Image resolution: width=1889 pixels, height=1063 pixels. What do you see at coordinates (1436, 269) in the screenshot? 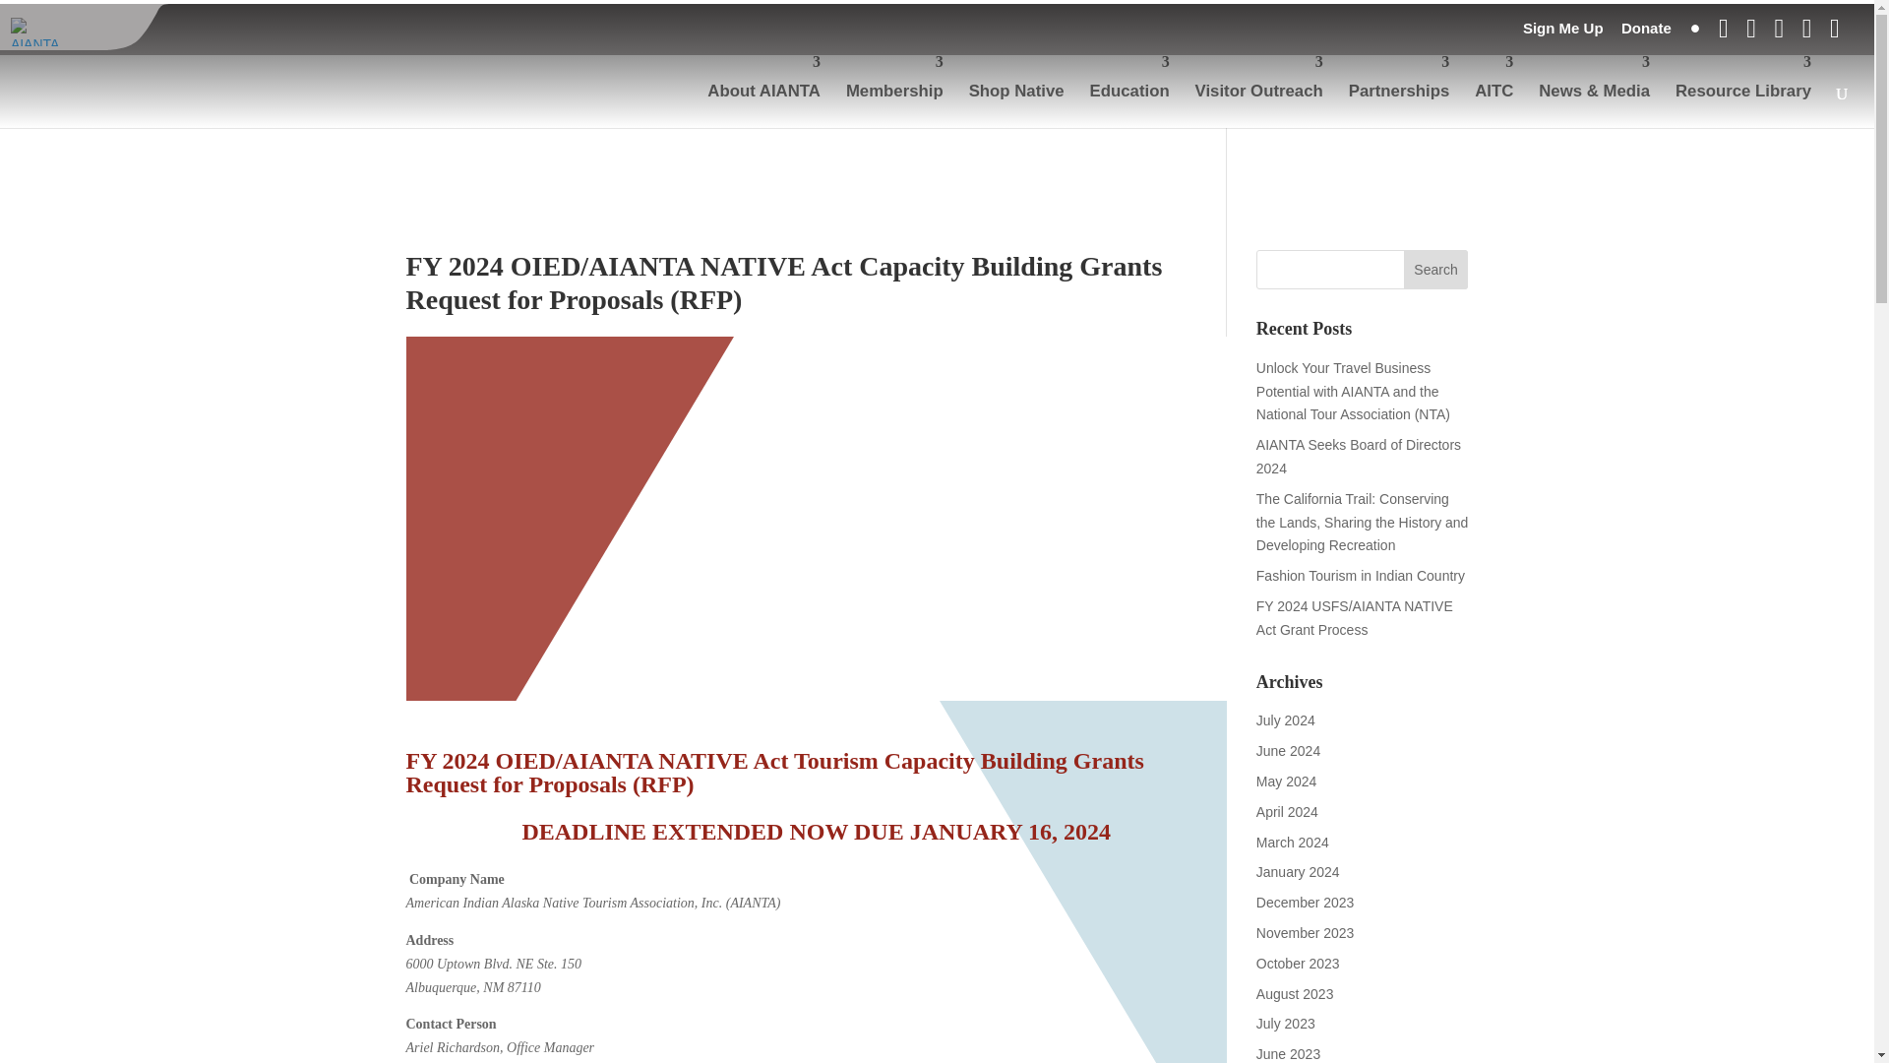
I see `Search` at bounding box center [1436, 269].